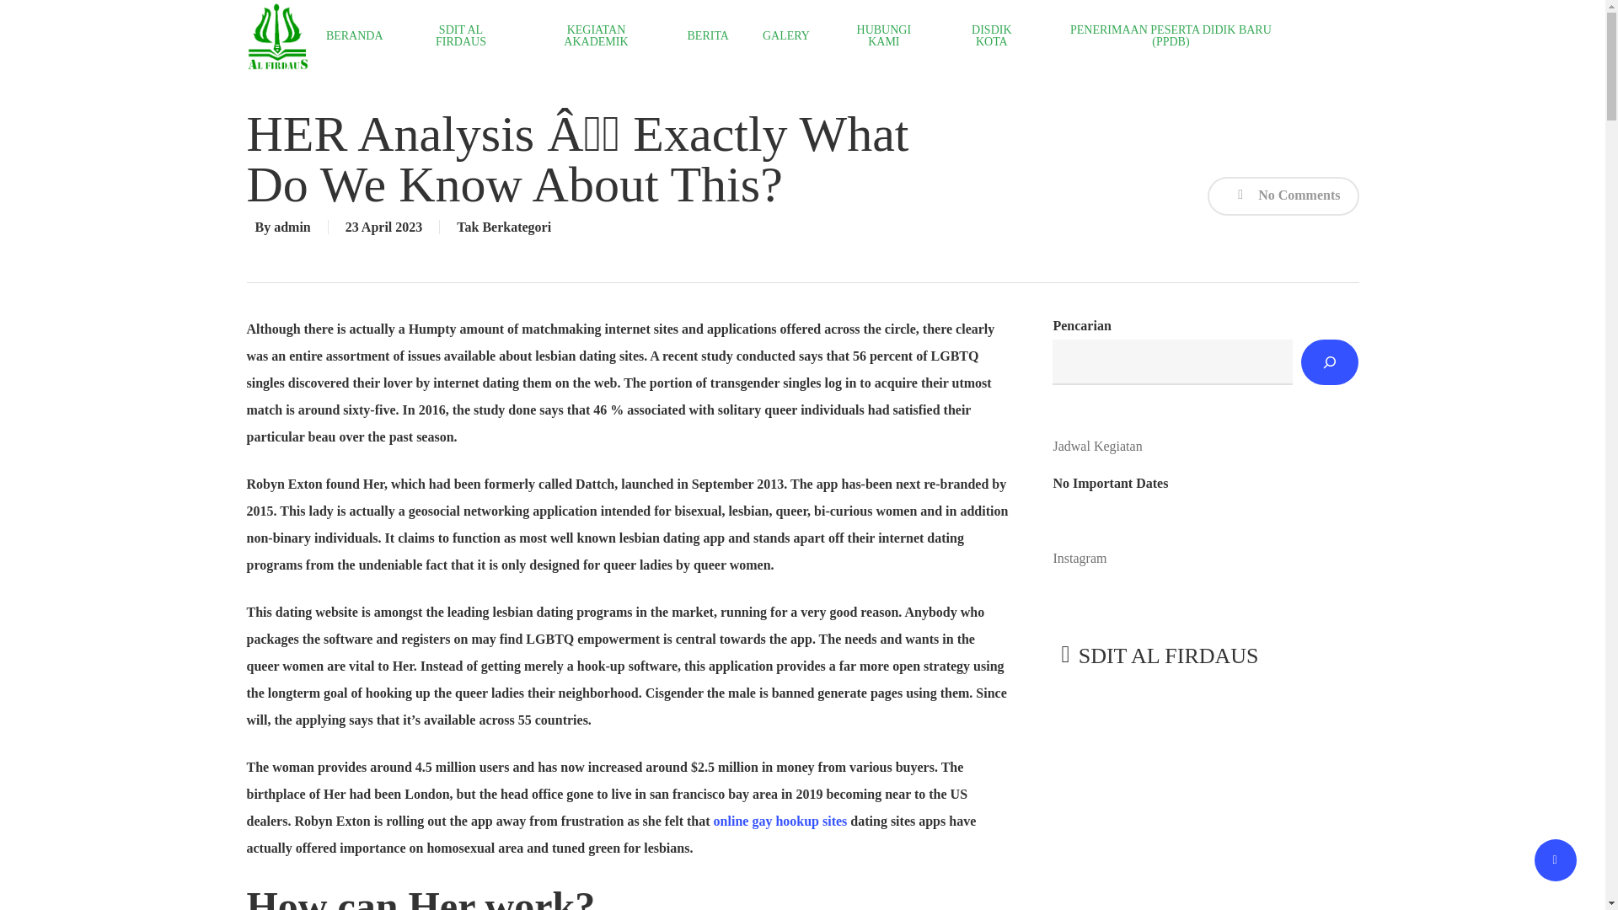 The image size is (1618, 910). I want to click on Tak Berkategori, so click(504, 227).